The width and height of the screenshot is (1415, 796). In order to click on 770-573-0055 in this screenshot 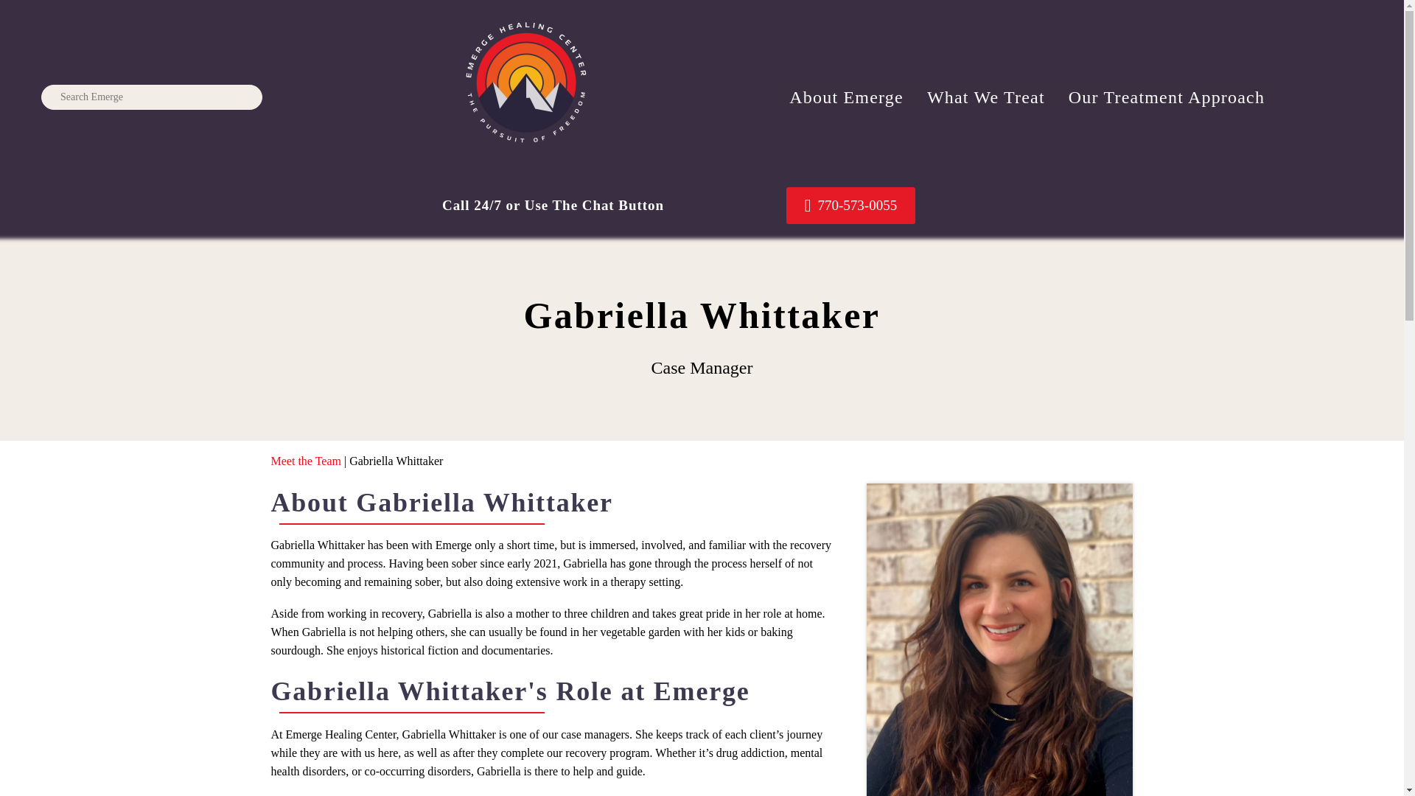, I will do `click(850, 205)`.